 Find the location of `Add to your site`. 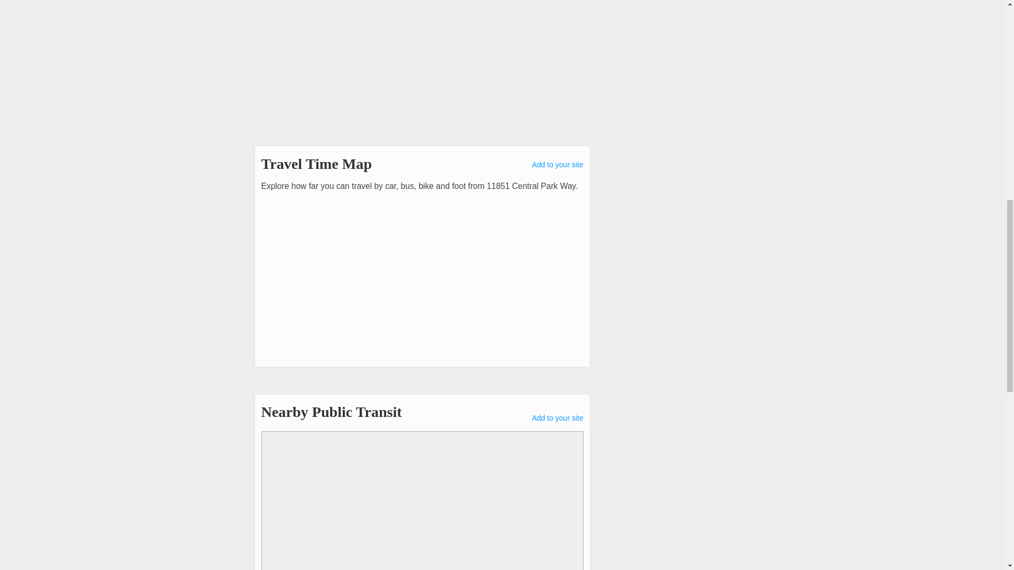

Add to your site is located at coordinates (557, 418).